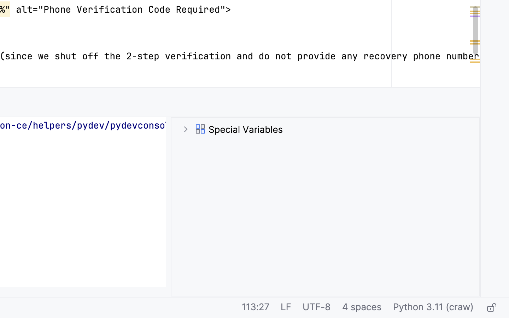 The image size is (509, 318). Describe the element at coordinates (433, 308) in the screenshot. I see `Python 3.11 (craw)` at that location.